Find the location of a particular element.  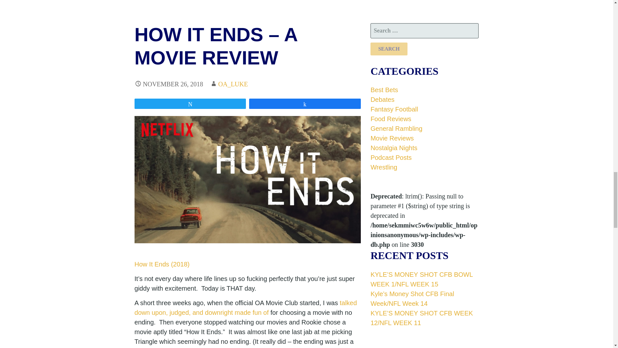

Wrestling is located at coordinates (384, 167).